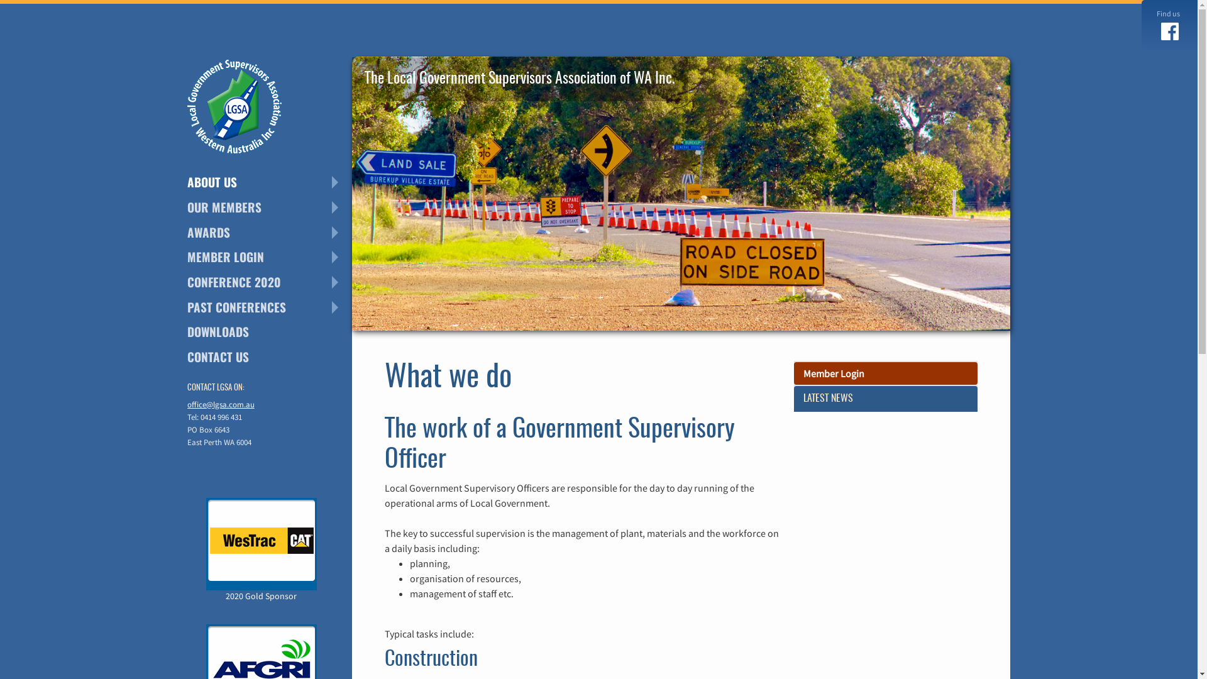  What do you see at coordinates (270, 357) in the screenshot?
I see `CONTACT US` at bounding box center [270, 357].